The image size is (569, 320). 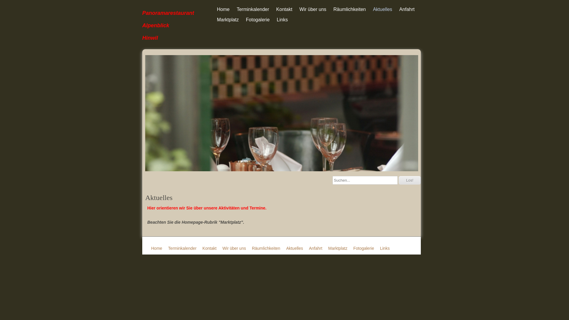 I want to click on Fotogalerie, so click(x=364, y=248).